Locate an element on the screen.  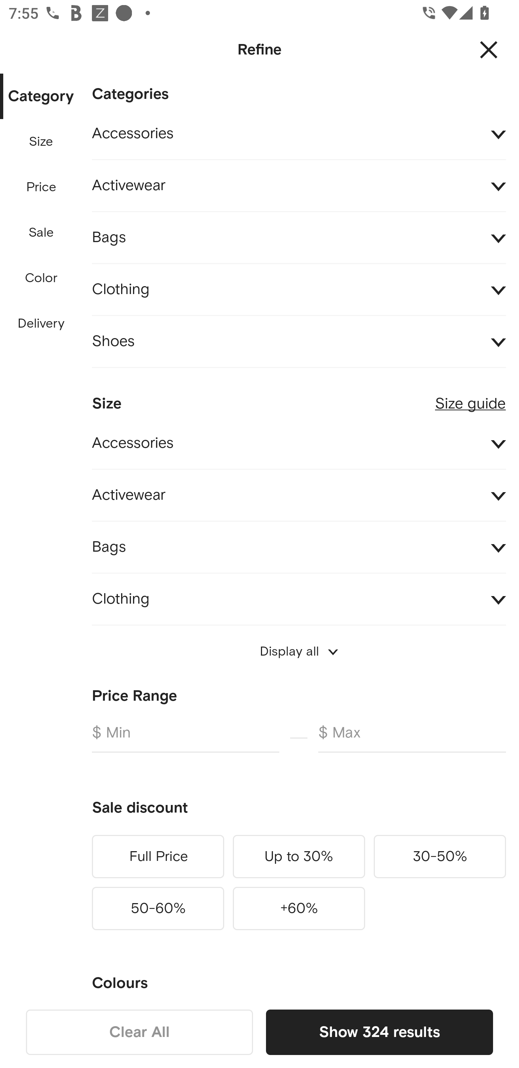
Bags is located at coordinates (299, 237).